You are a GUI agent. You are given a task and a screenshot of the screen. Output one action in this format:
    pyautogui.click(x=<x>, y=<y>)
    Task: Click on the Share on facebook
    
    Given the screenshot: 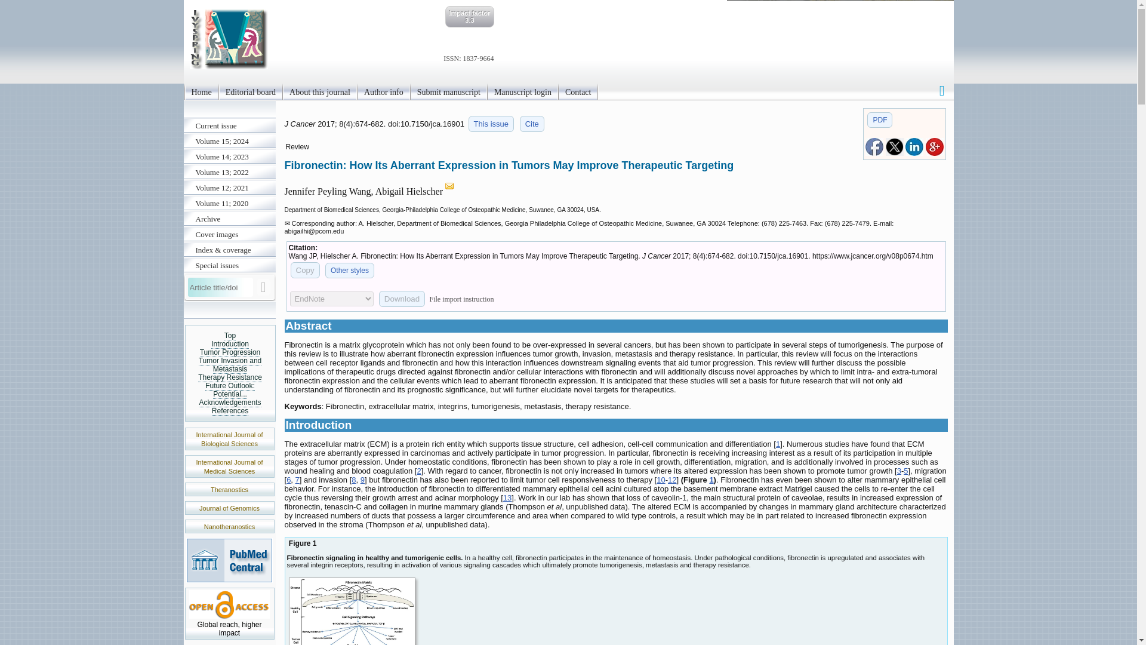 What is the action you would take?
    pyautogui.click(x=874, y=153)
    